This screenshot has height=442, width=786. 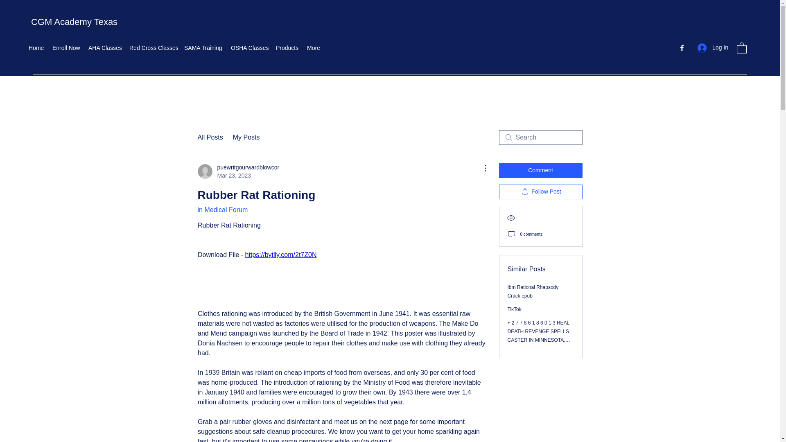 What do you see at coordinates (540, 192) in the screenshot?
I see `SAMA Training` at bounding box center [540, 192].